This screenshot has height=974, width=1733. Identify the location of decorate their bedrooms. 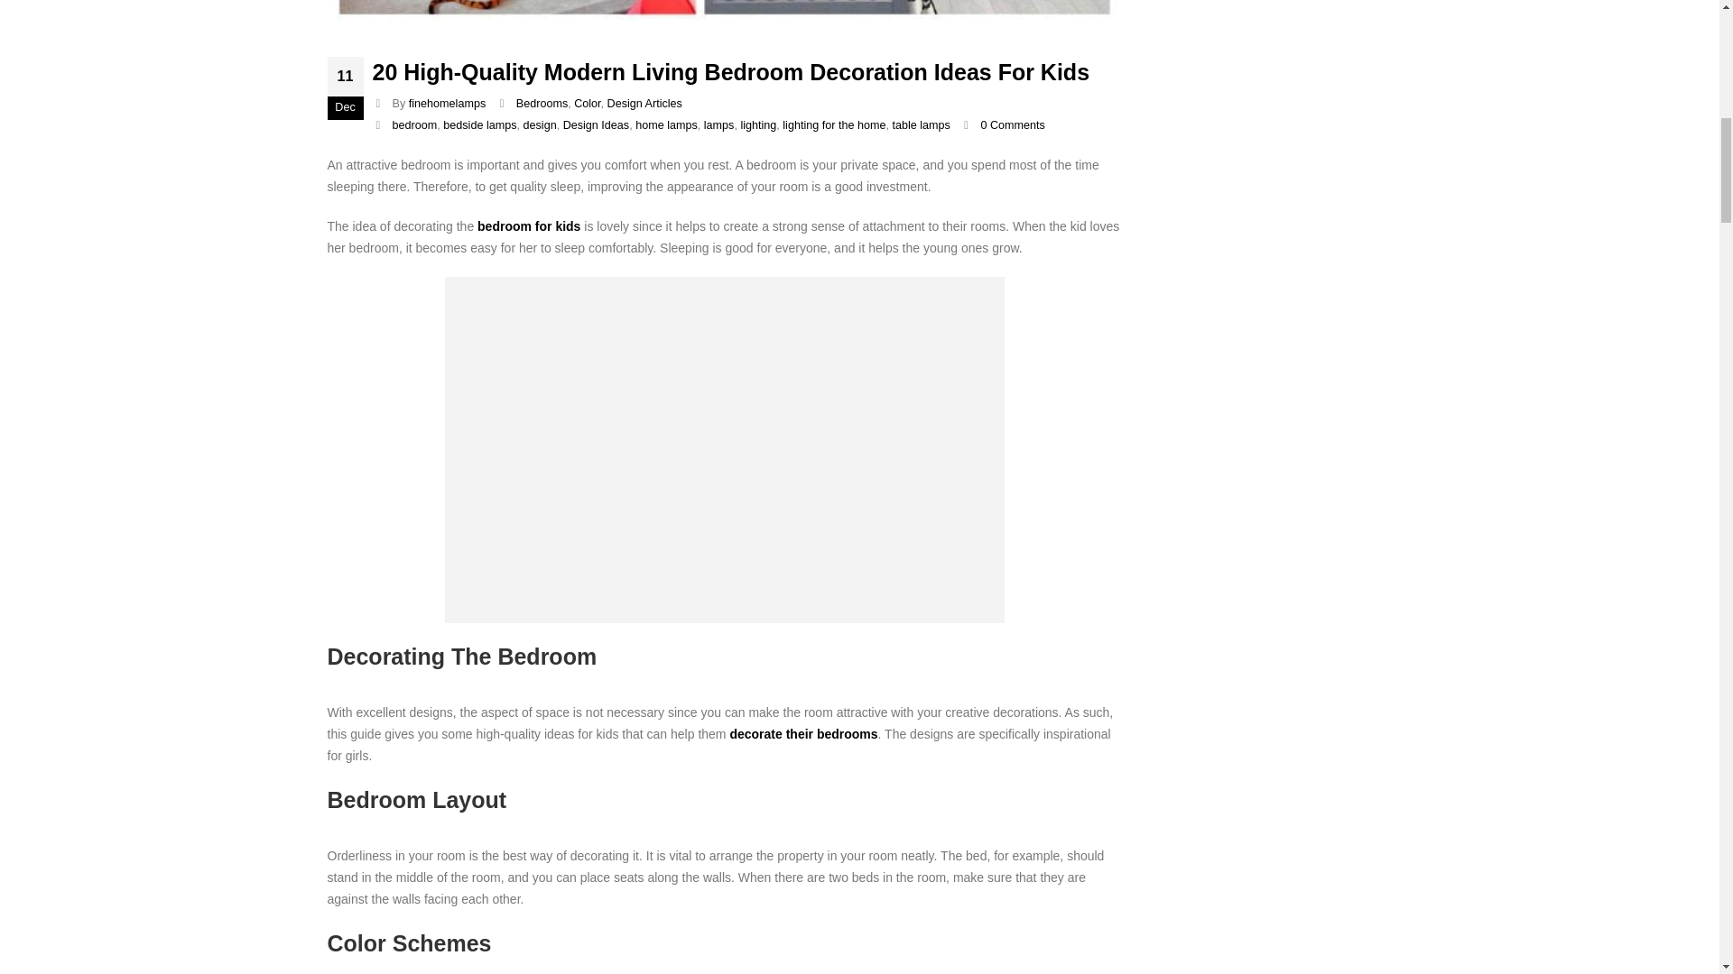
(803, 733).